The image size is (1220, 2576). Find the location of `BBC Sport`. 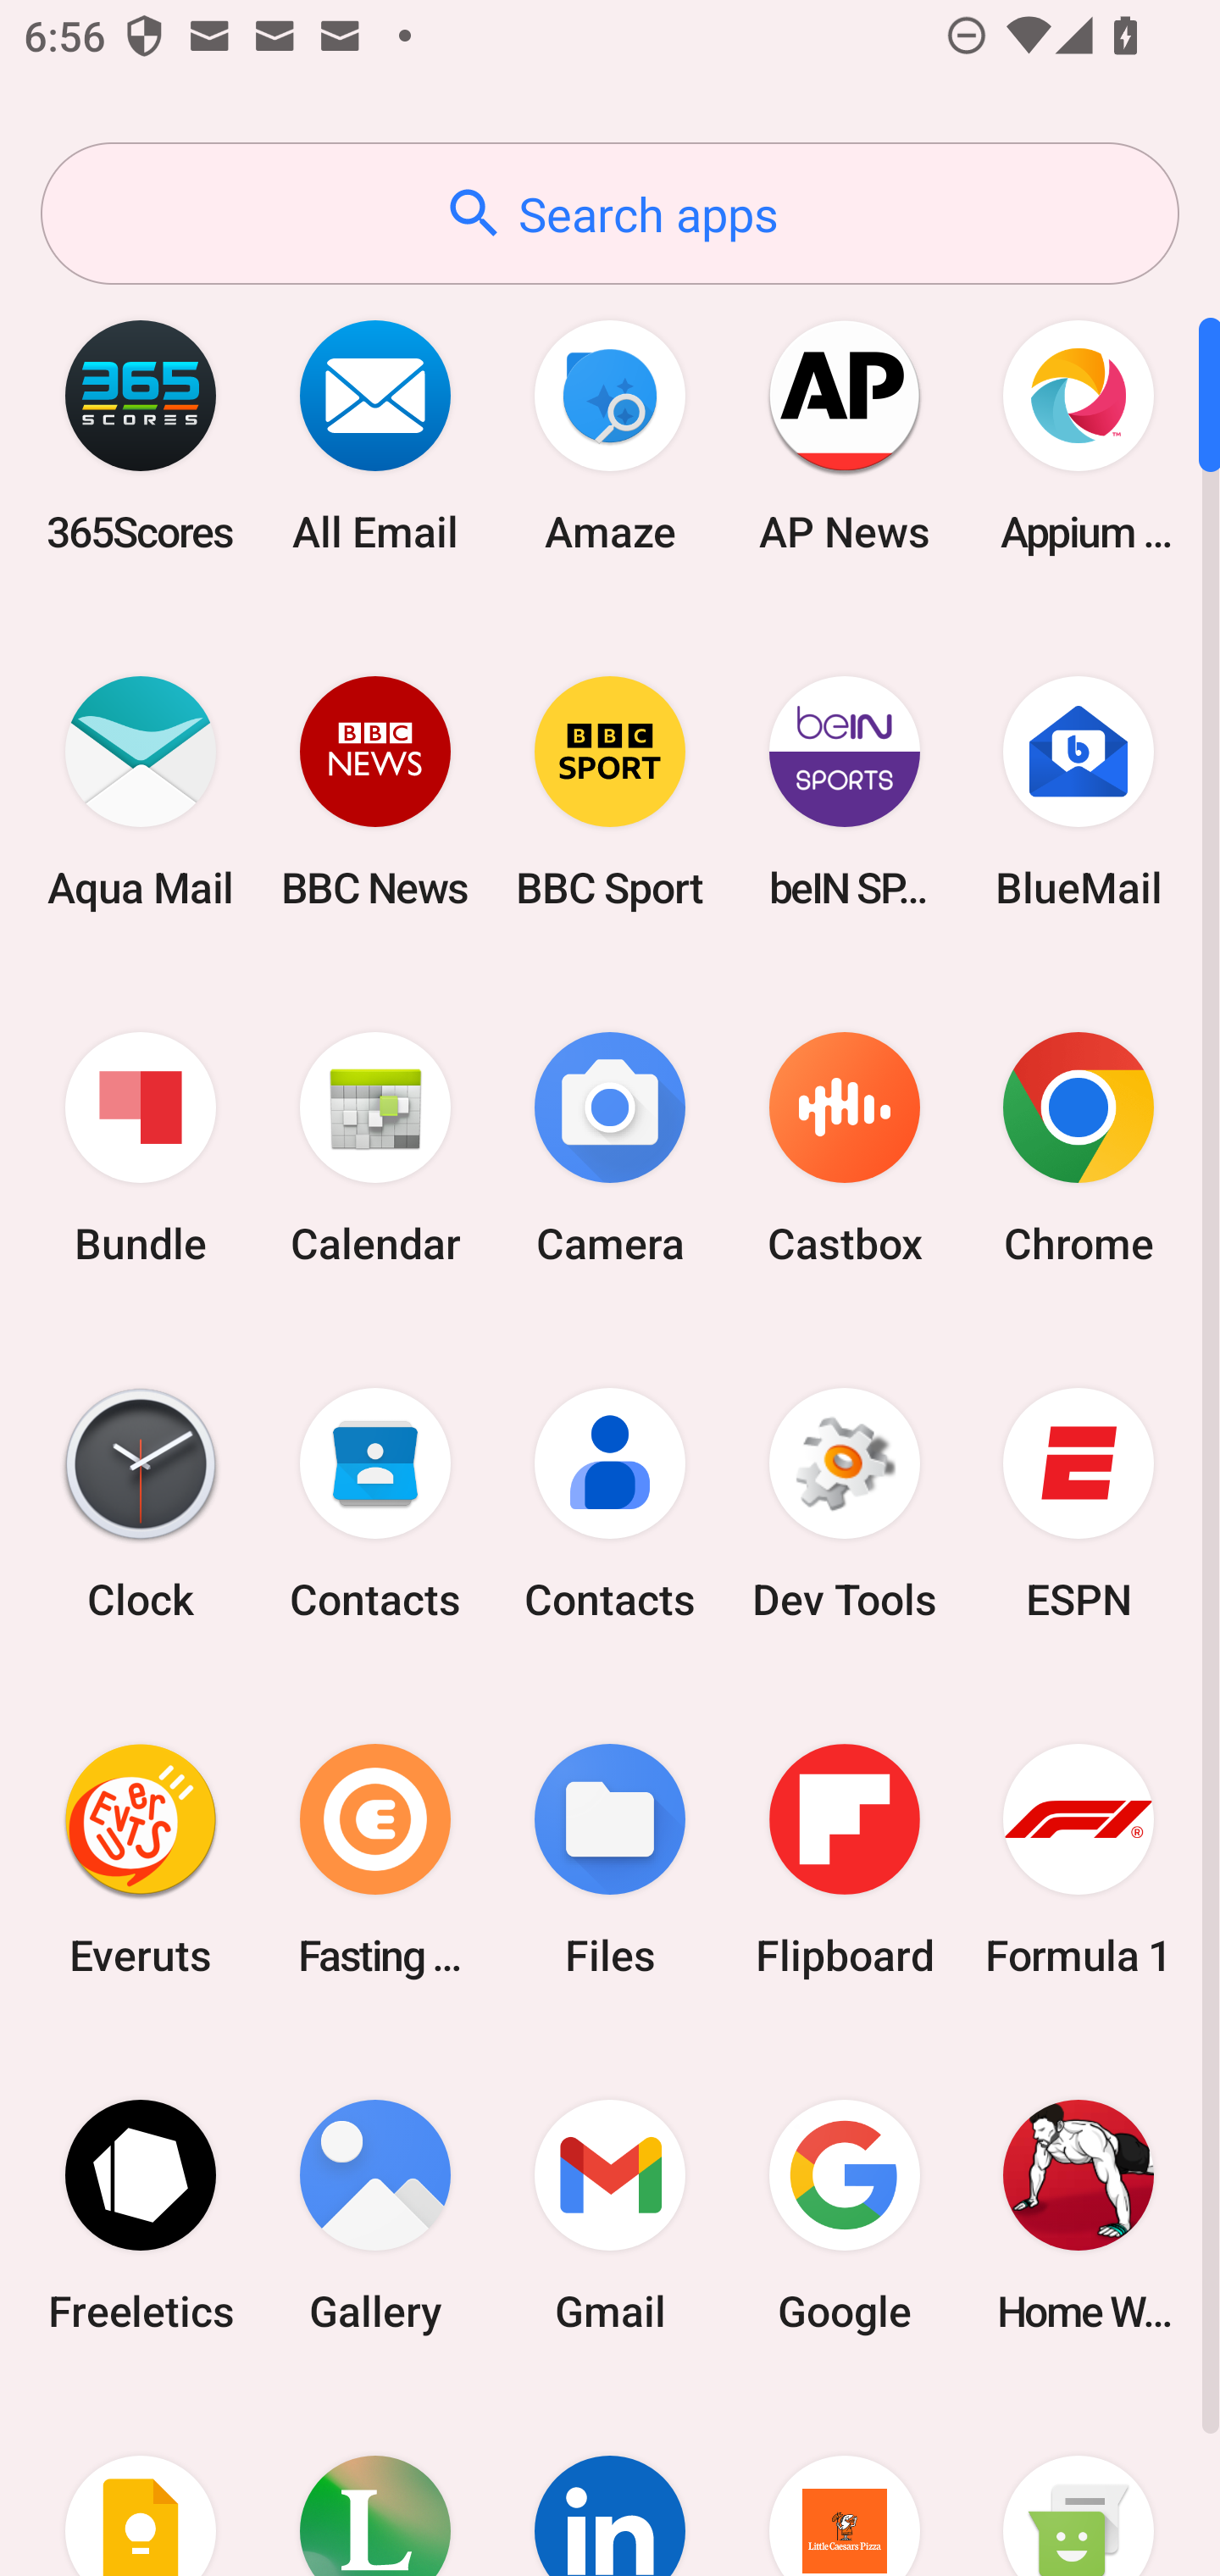

BBC Sport is located at coordinates (610, 791).